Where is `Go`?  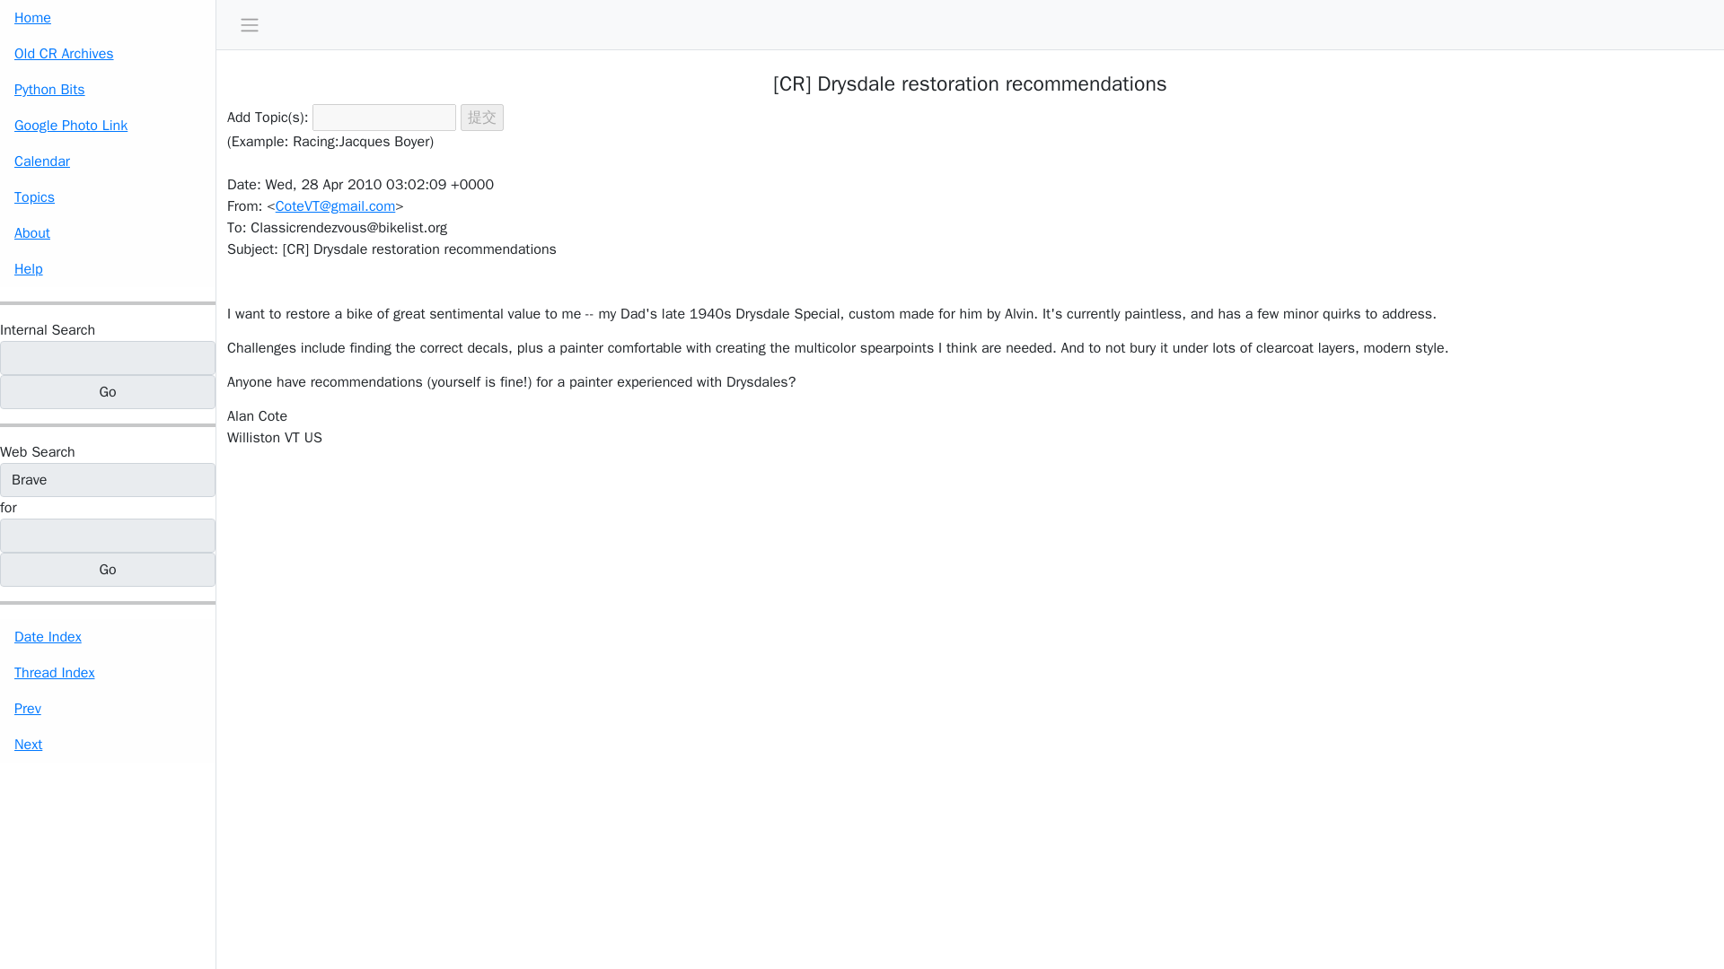 Go is located at coordinates (108, 391).